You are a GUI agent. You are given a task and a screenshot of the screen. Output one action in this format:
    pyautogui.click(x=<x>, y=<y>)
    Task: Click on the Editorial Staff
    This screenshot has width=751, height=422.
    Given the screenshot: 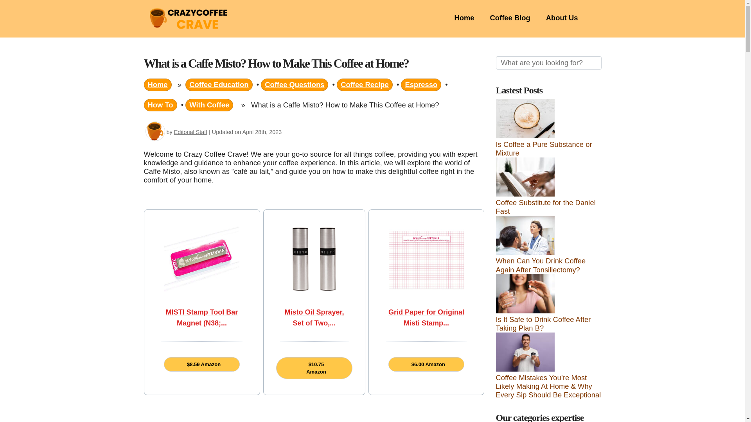 What is the action you would take?
    pyautogui.click(x=190, y=132)
    